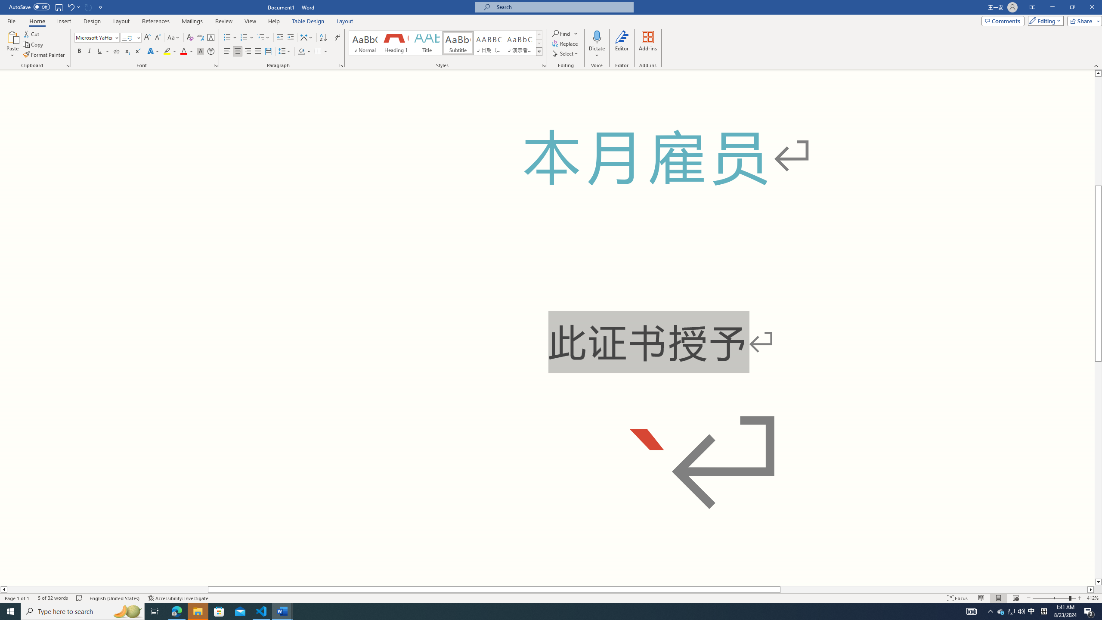 The height and width of the screenshot is (620, 1102). What do you see at coordinates (1098, 582) in the screenshot?
I see `Line down` at bounding box center [1098, 582].